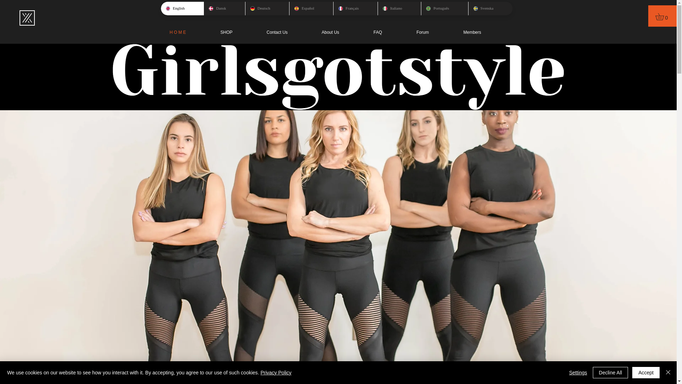  I want to click on Dansk, so click(224, 9).